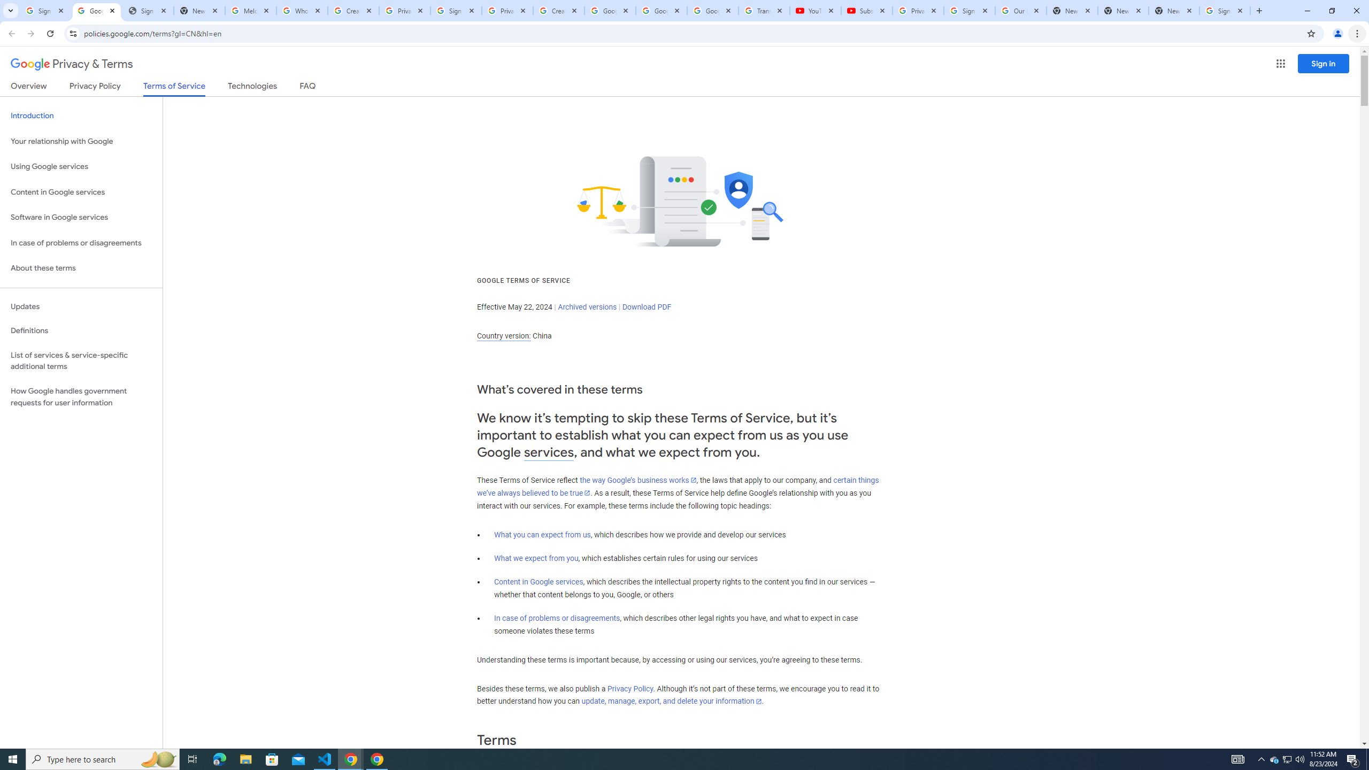 This screenshot has height=770, width=1369. Describe the element at coordinates (647, 307) in the screenshot. I see `Download PDF` at that location.